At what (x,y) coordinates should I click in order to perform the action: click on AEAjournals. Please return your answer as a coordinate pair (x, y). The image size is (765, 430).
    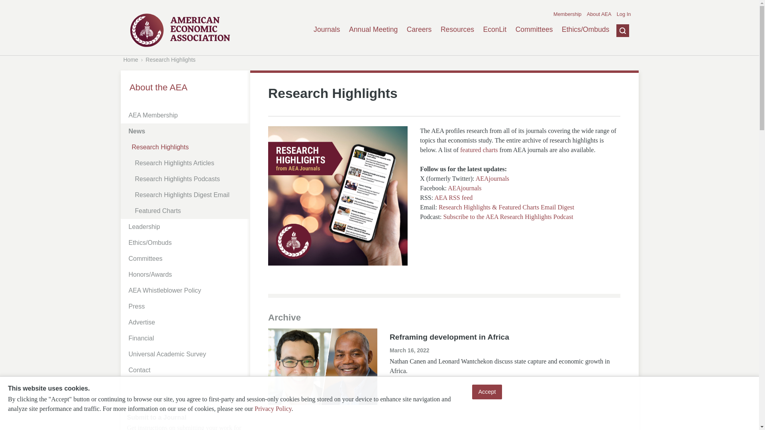
    Looking at the image, I should click on (492, 178).